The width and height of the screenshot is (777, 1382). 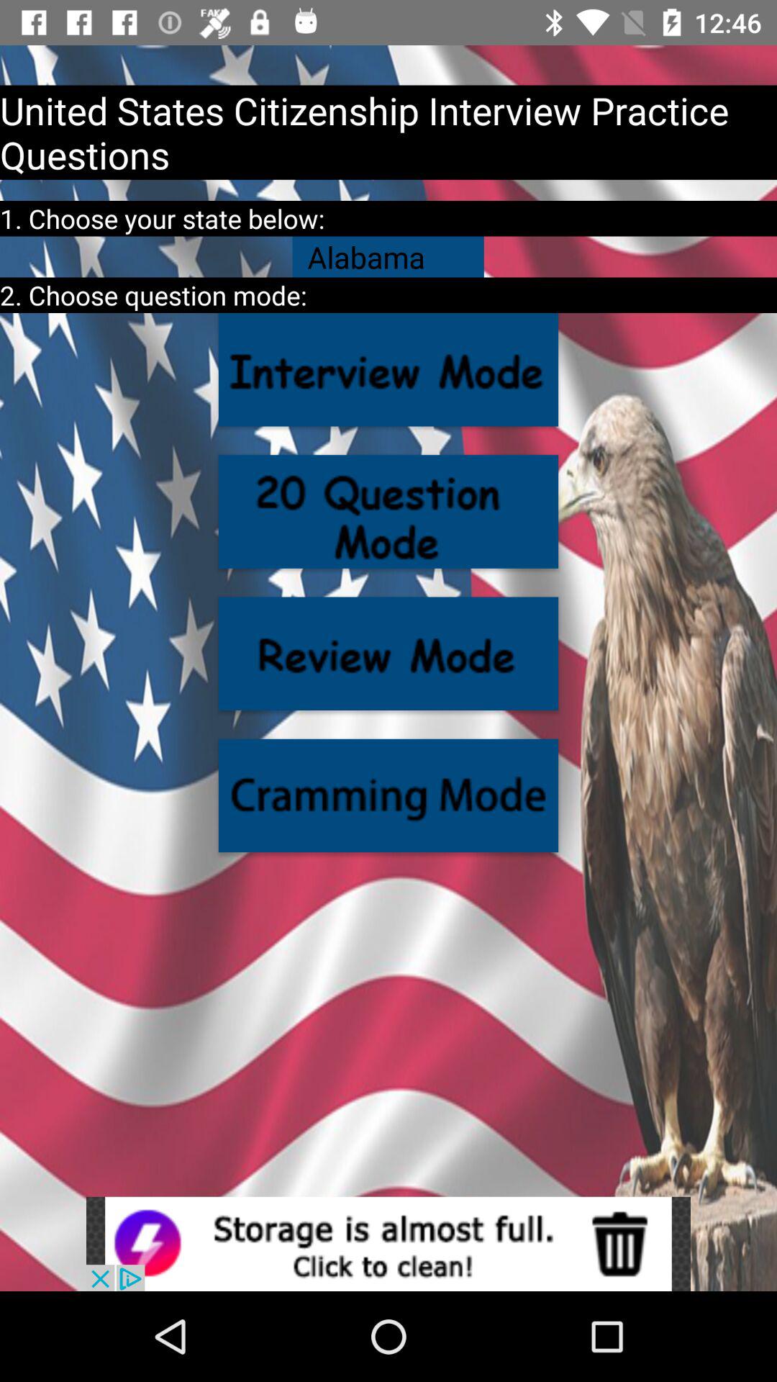 I want to click on advertisement banner, so click(x=388, y=1244).